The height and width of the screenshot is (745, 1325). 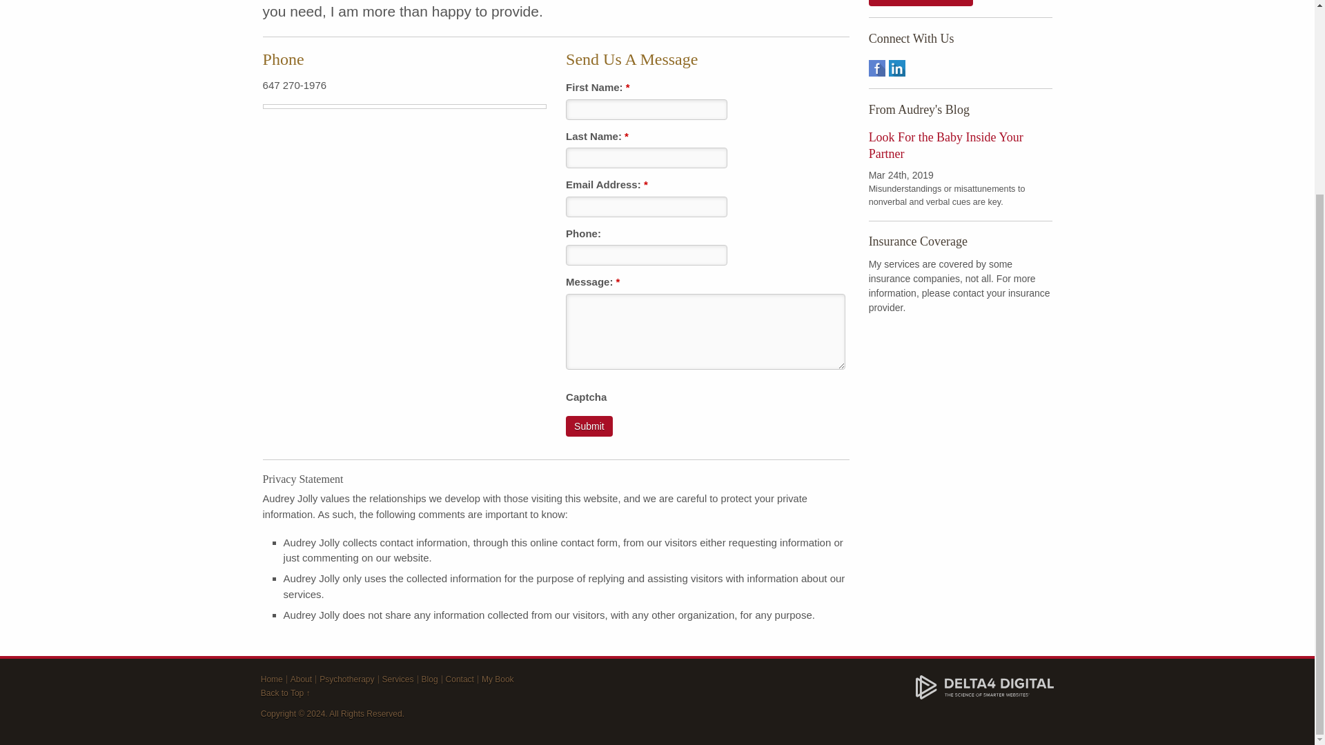 What do you see at coordinates (589, 426) in the screenshot?
I see `Submit` at bounding box center [589, 426].